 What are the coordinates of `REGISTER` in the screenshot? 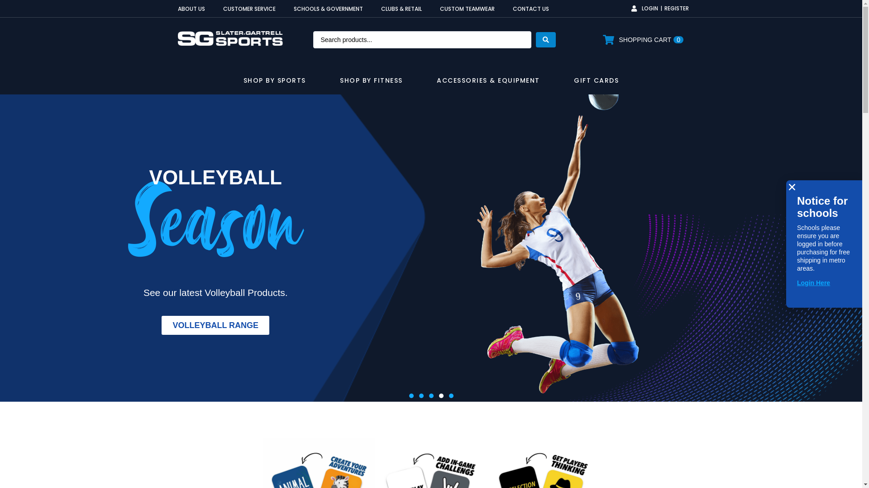 It's located at (677, 9).